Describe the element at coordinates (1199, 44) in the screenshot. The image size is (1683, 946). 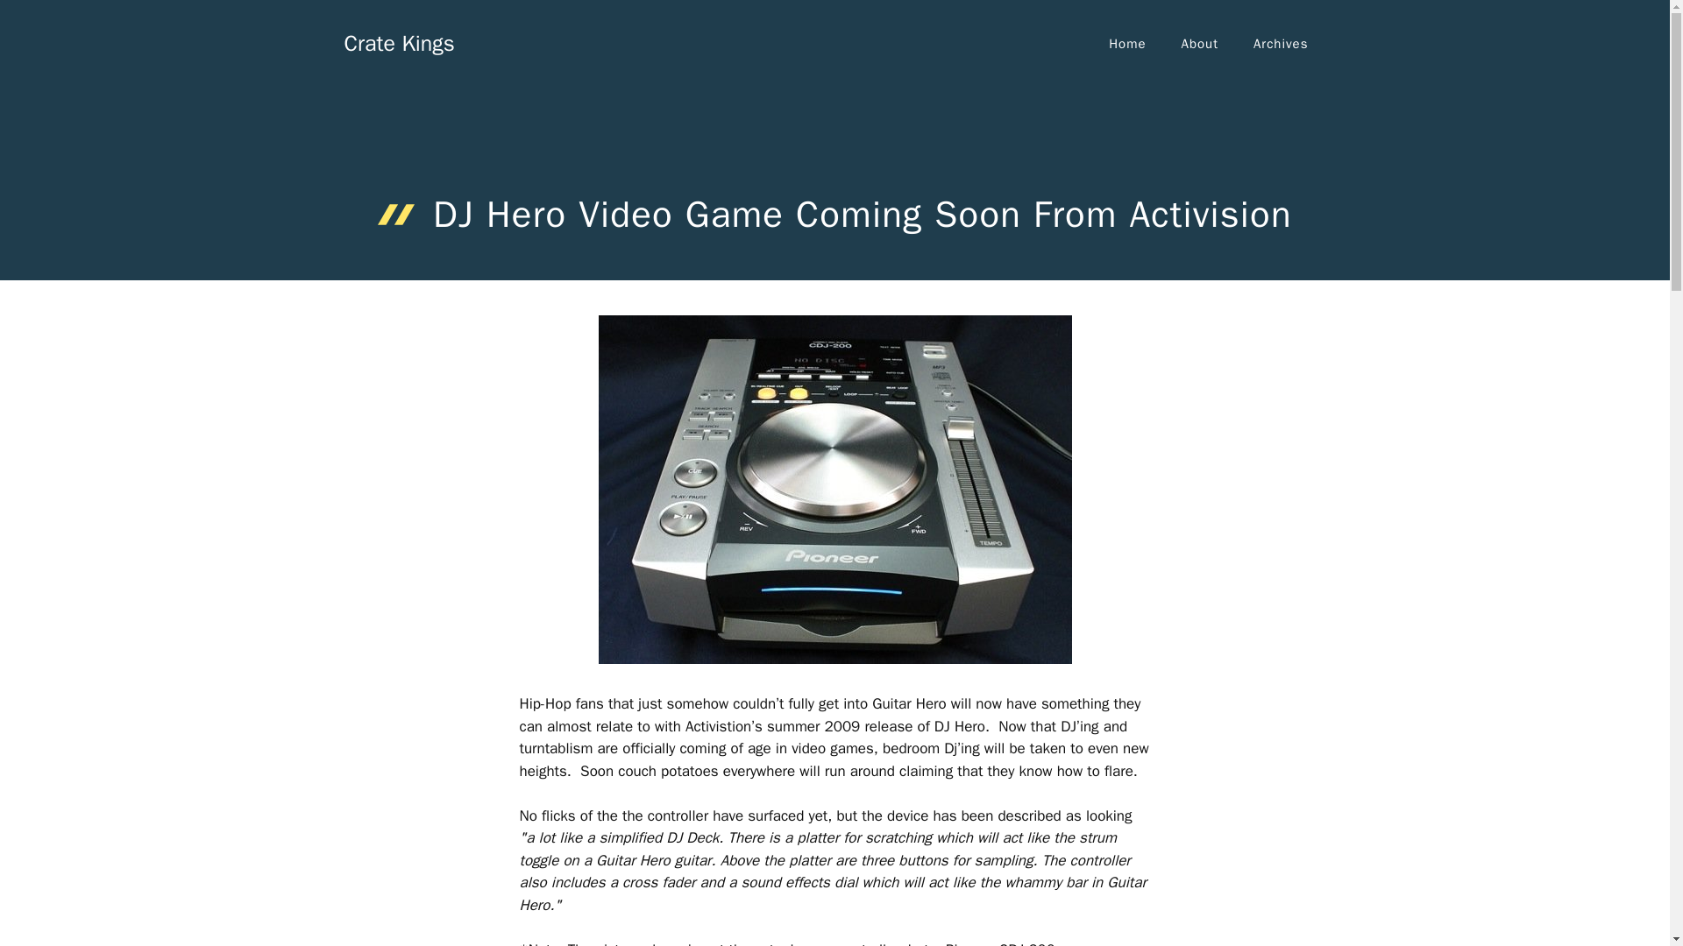
I see `About` at that location.